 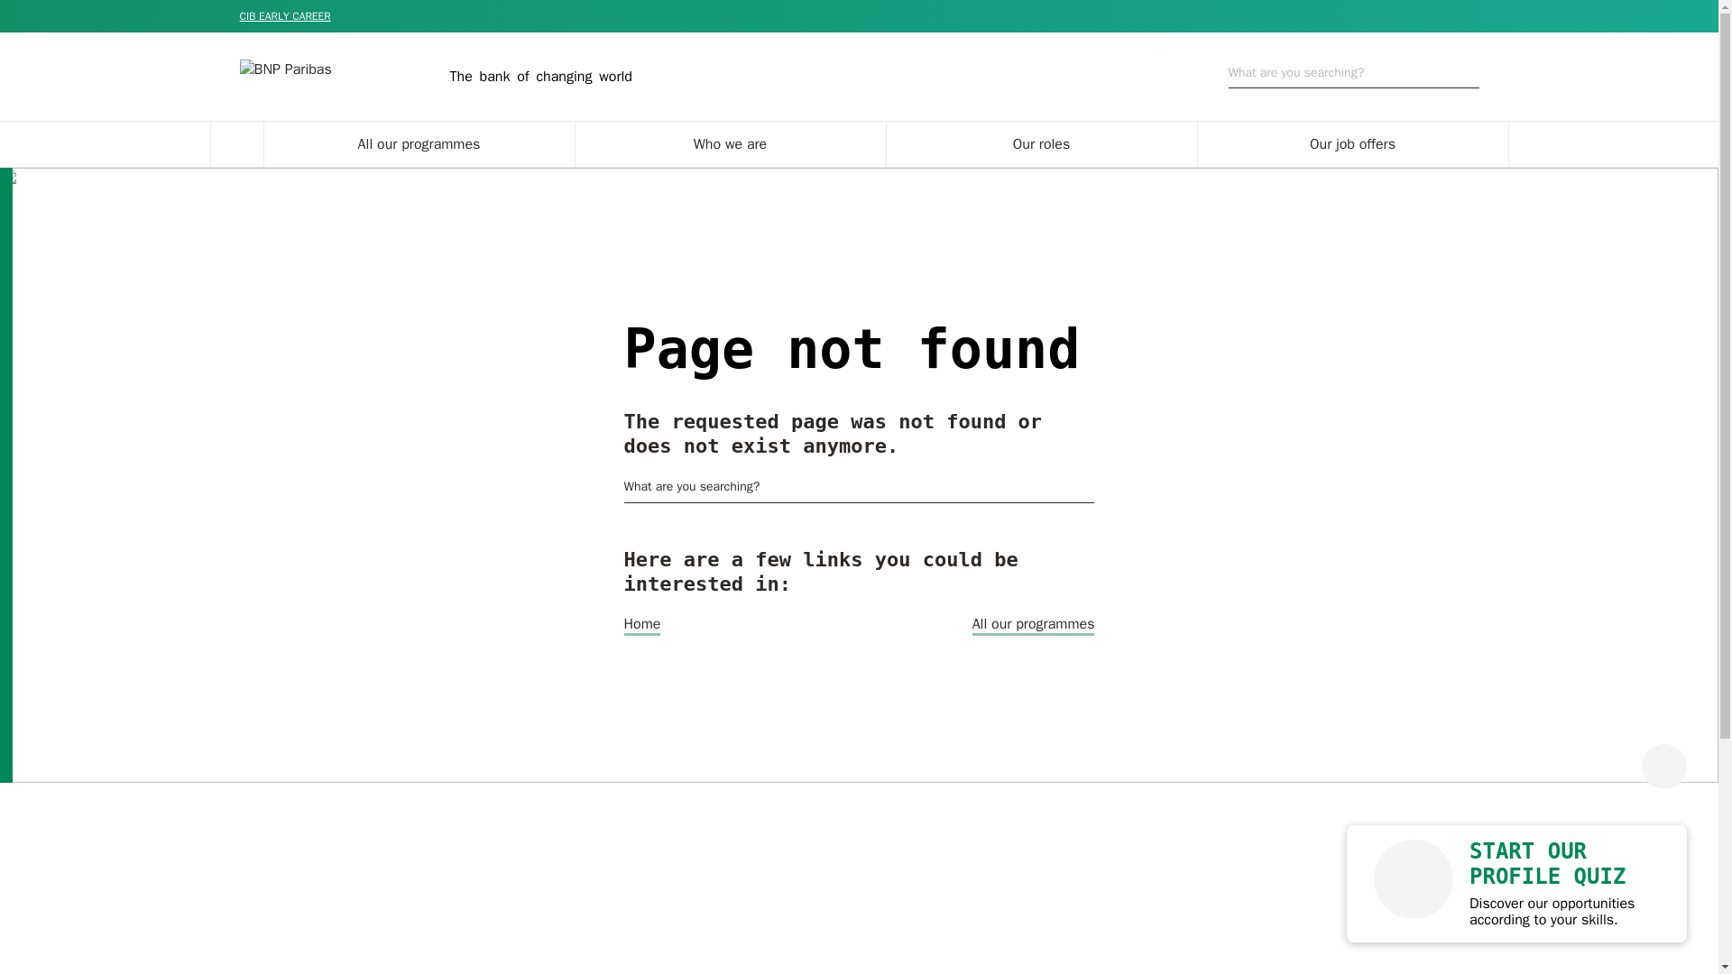 I want to click on CIB Early Career - Homepage - BNP Paribas, so click(x=285, y=15).